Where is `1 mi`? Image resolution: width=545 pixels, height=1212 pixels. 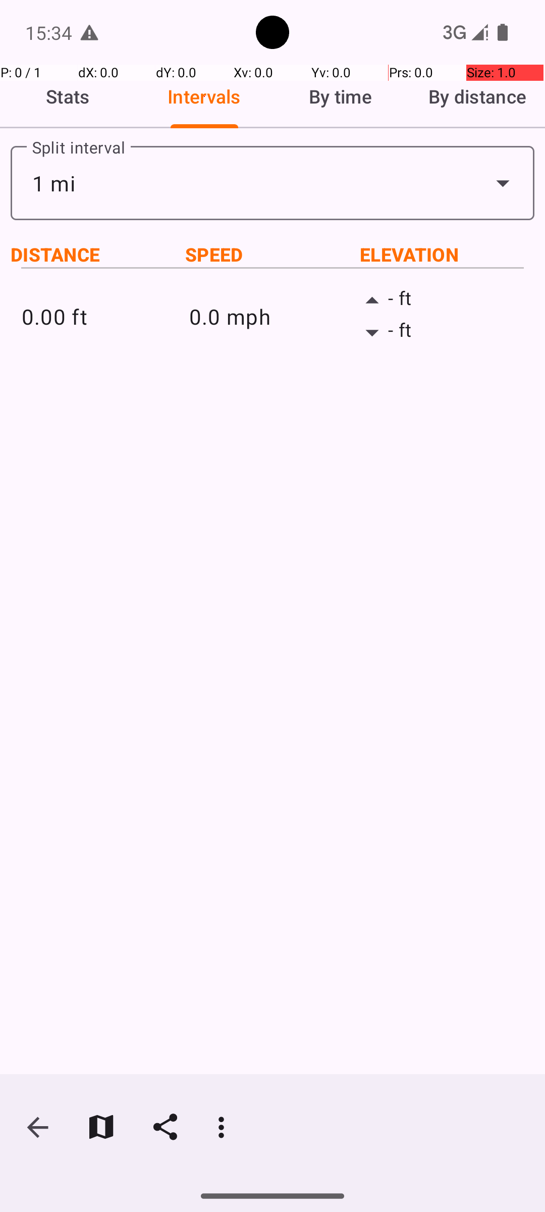 1 mi is located at coordinates (272, 183).